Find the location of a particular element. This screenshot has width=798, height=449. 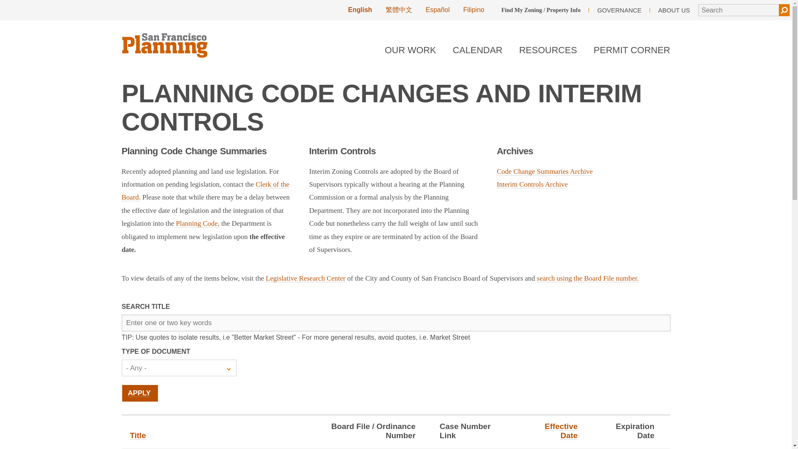

Home is located at coordinates (165, 40).